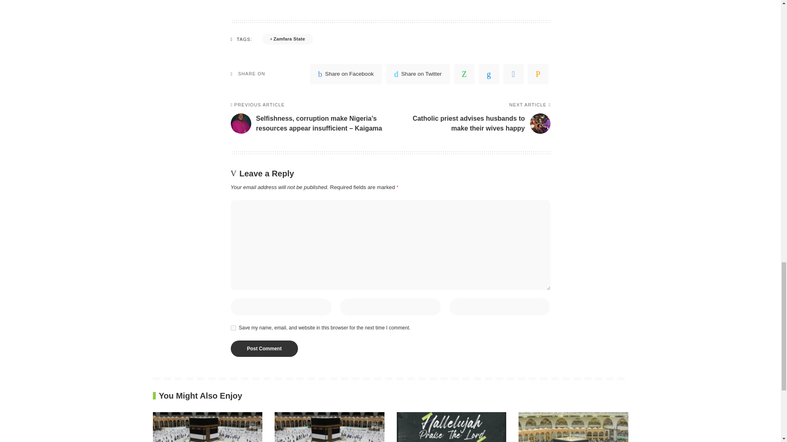  I want to click on Zamfara State, so click(288, 39).